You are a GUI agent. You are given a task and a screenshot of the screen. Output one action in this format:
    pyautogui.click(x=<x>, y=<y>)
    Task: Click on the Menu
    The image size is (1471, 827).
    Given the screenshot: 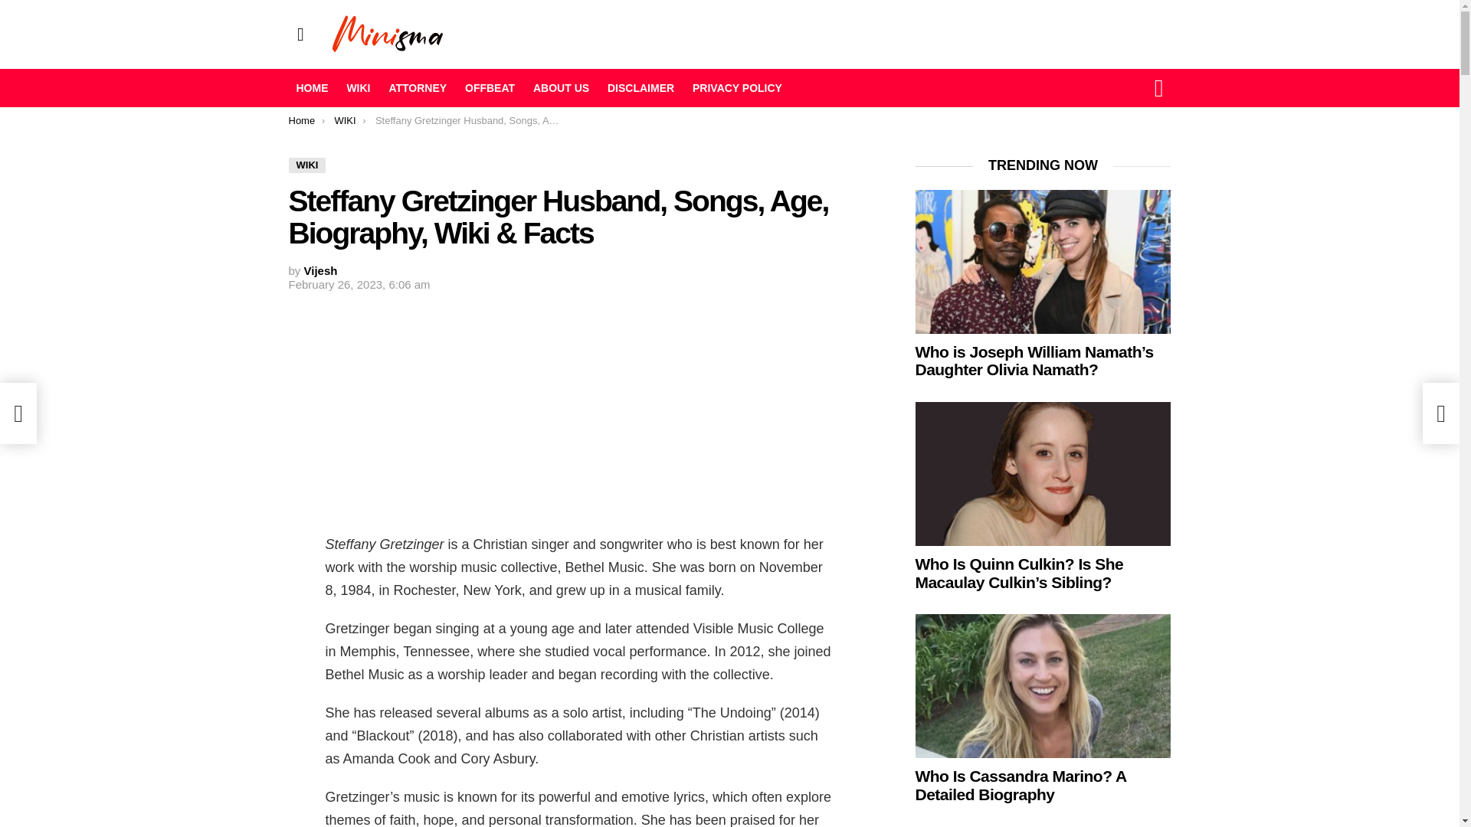 What is the action you would take?
    pyautogui.click(x=300, y=34)
    